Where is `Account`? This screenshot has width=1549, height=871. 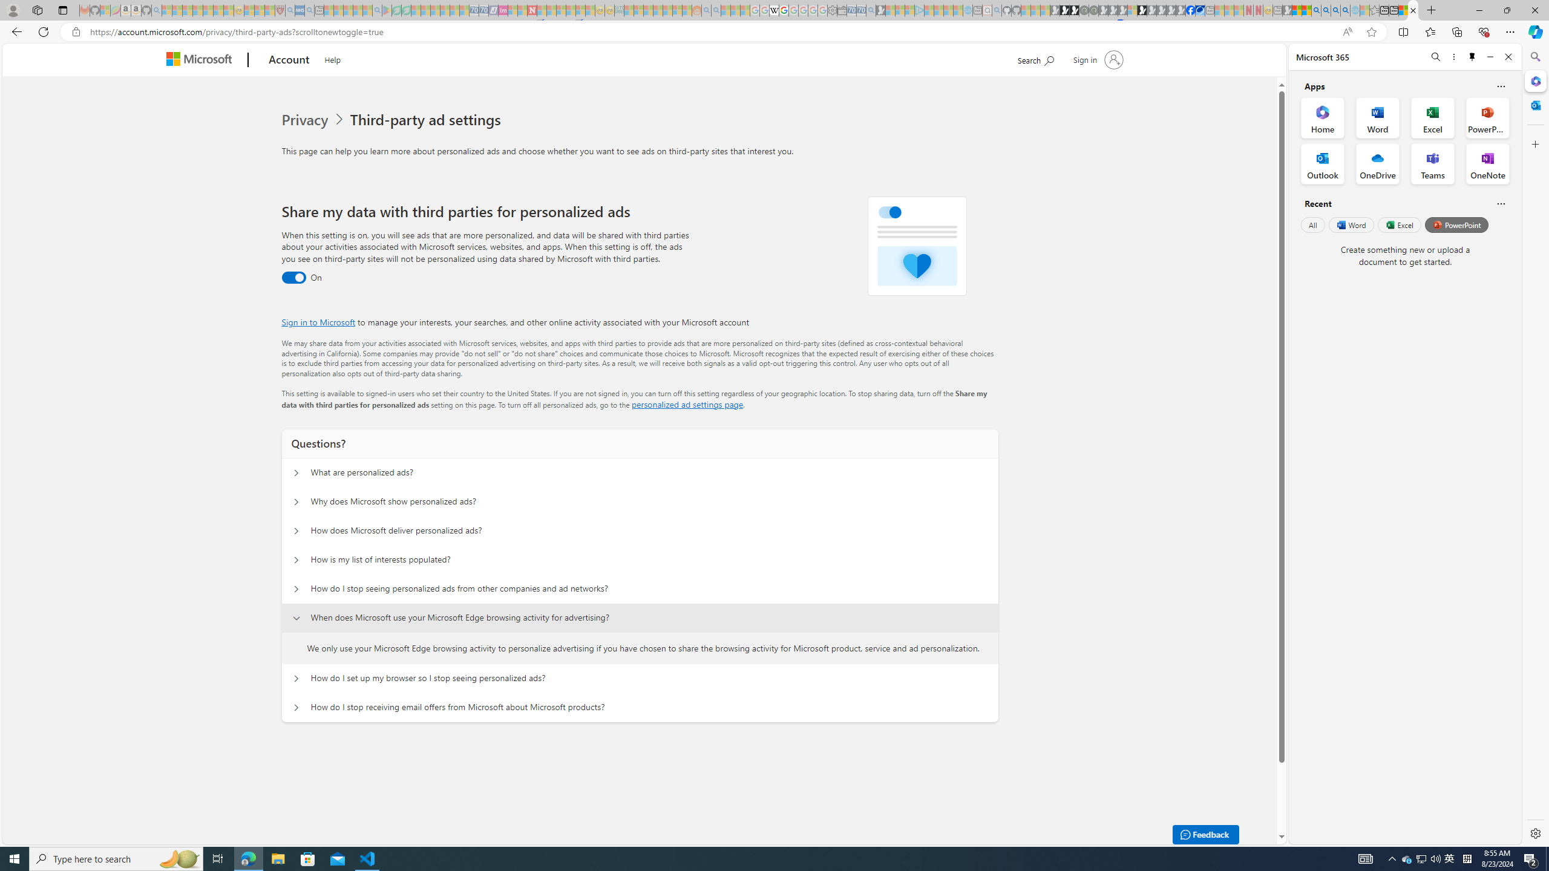 Account is located at coordinates (289, 60).